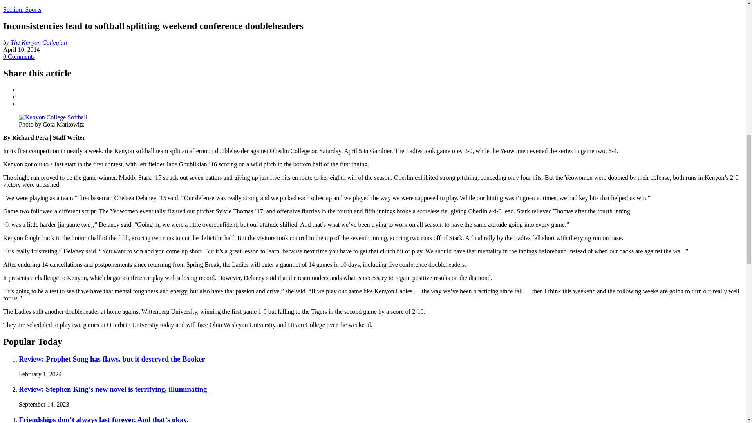  What do you see at coordinates (19, 56) in the screenshot?
I see `0 Comments` at bounding box center [19, 56].